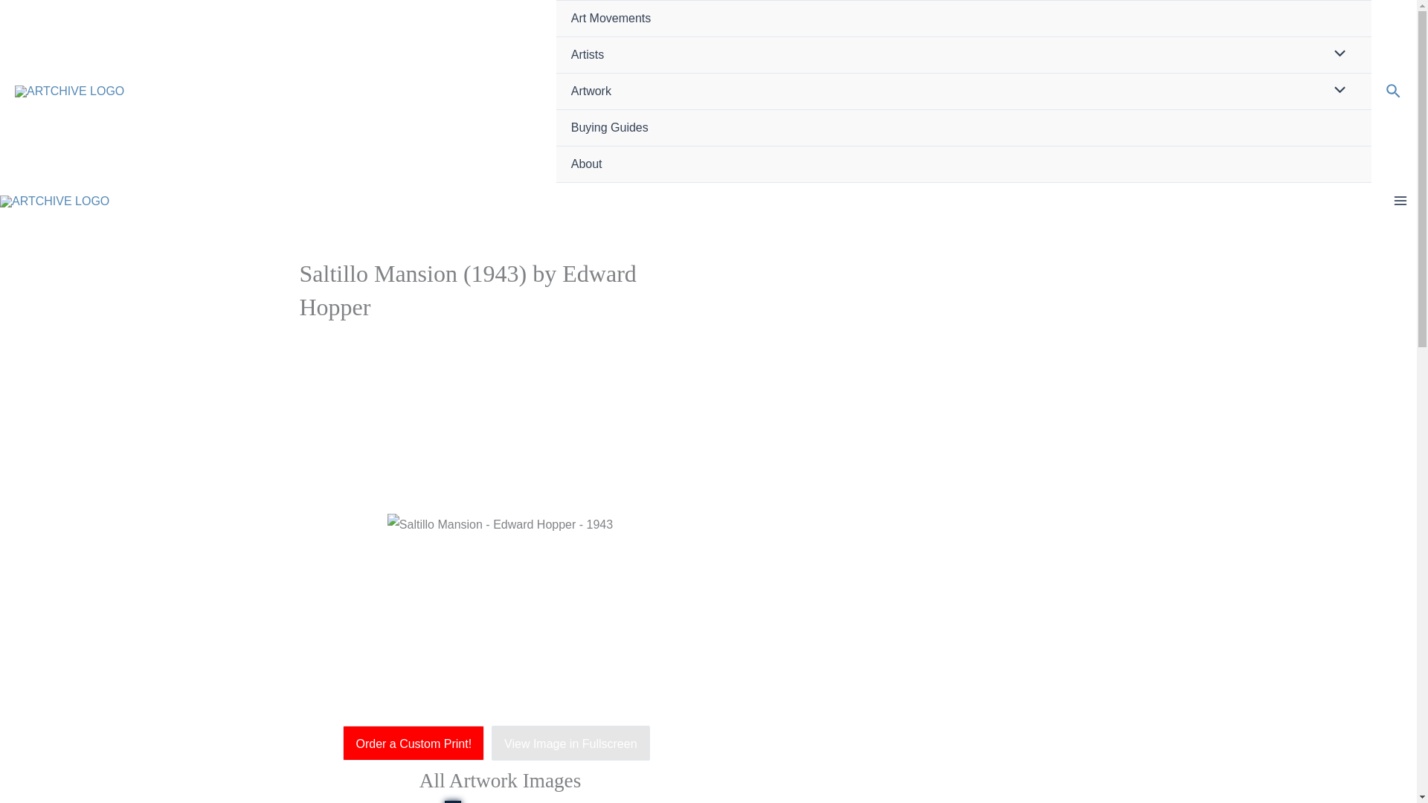  What do you see at coordinates (416, 744) in the screenshot?
I see `Order a Custom Print!` at bounding box center [416, 744].